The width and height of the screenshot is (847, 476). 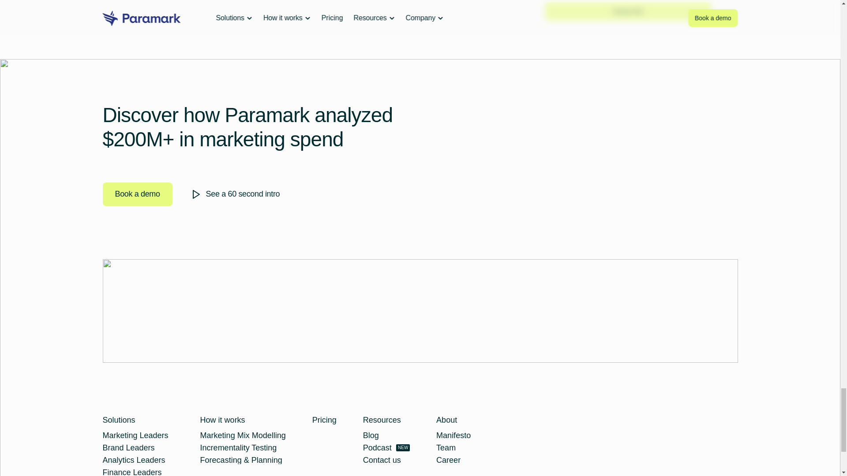 I want to click on Marketing Leaders, so click(x=128, y=448).